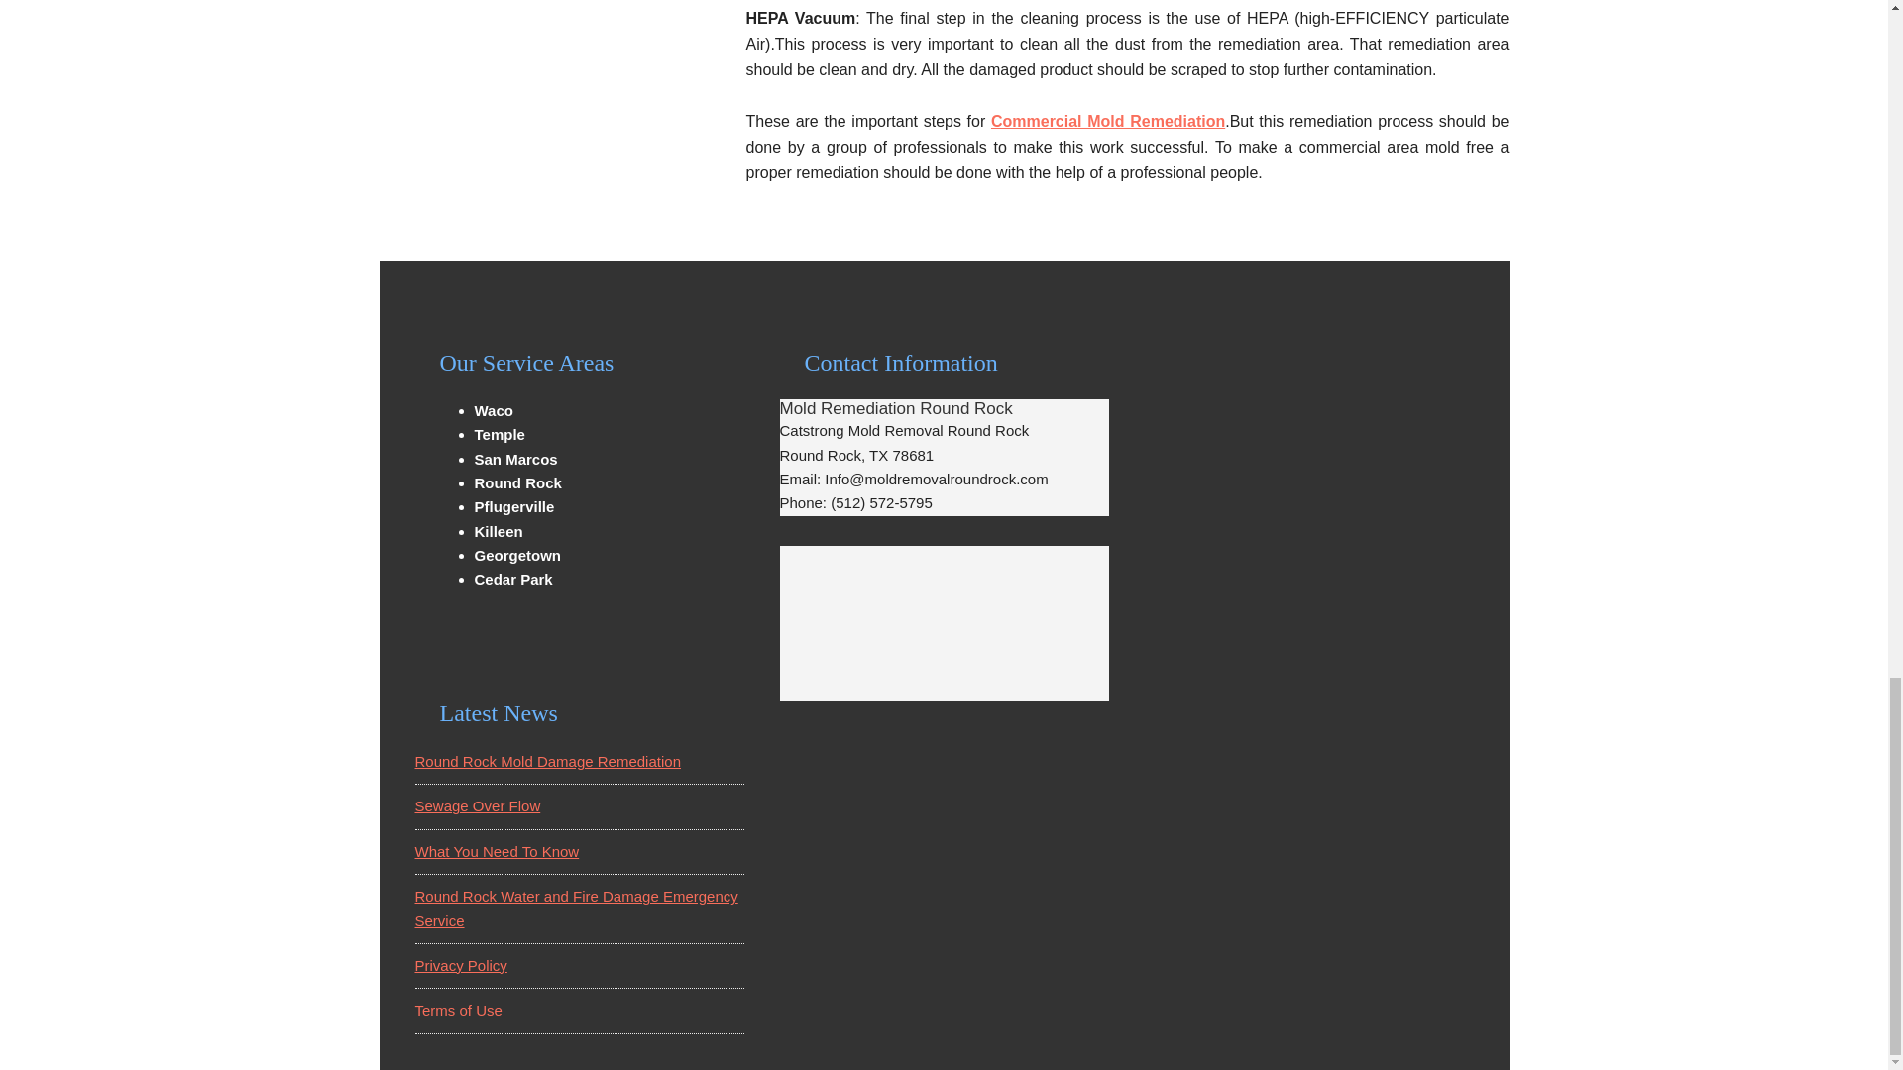  I want to click on Waco, so click(493, 410).